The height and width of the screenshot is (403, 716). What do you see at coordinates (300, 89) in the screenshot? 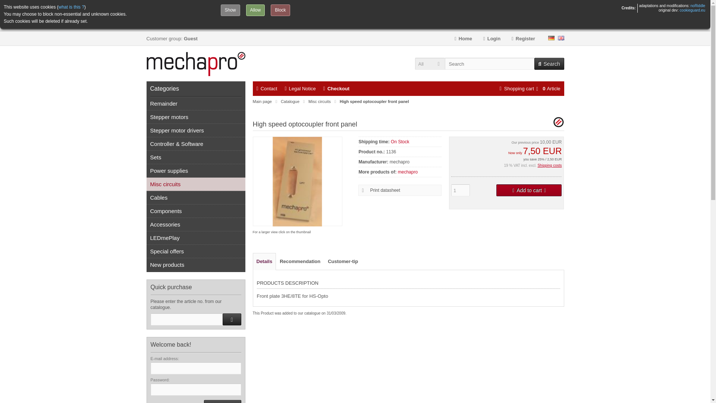
I see `Legal Notice` at bounding box center [300, 89].